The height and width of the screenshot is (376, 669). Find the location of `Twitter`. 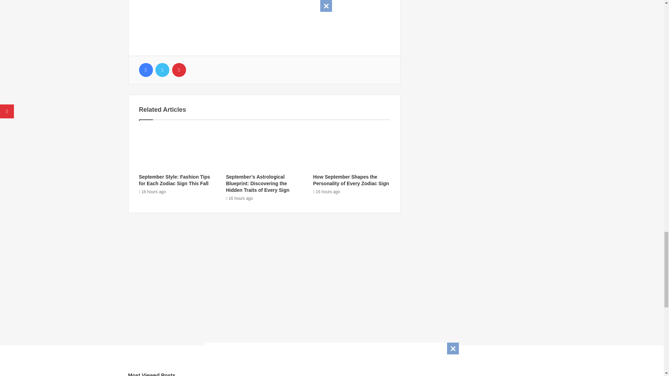

Twitter is located at coordinates (162, 70).